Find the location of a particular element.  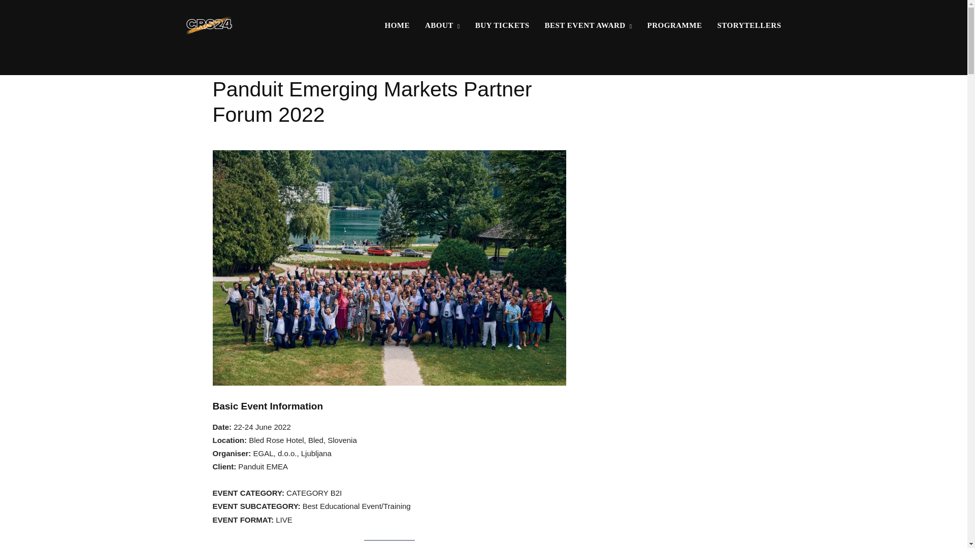

View all posts in CONVENTA BEST EVENT AWARD 2022 is located at coordinates (295, 66).